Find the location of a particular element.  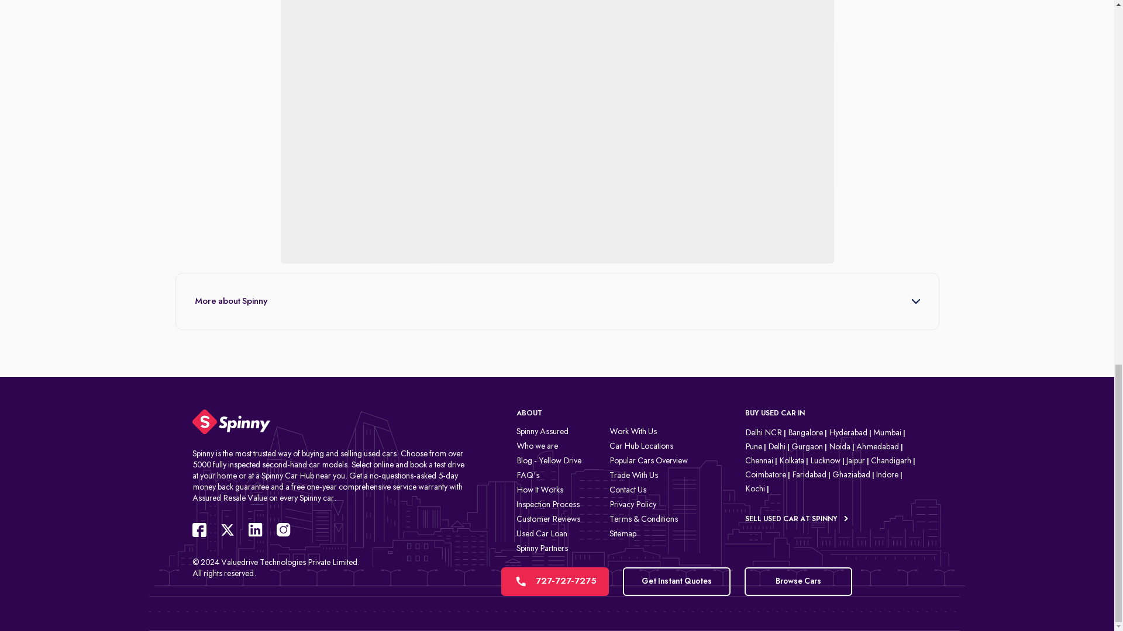

0 is located at coordinates (243, 248).